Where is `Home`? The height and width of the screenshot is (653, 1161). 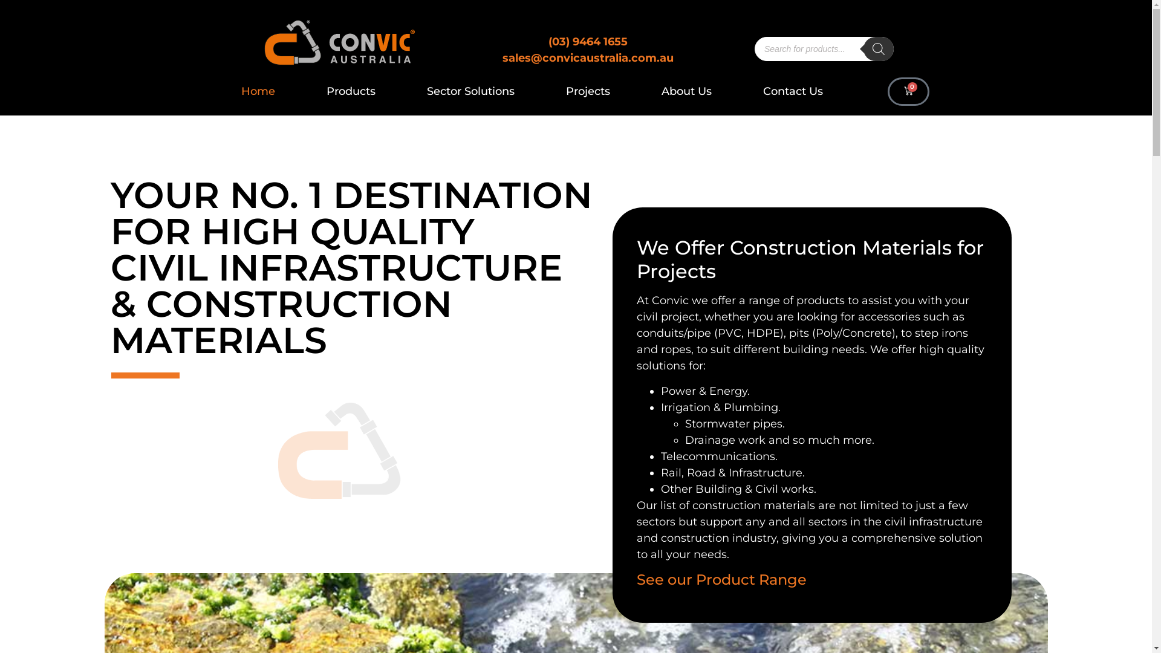 Home is located at coordinates (258, 91).